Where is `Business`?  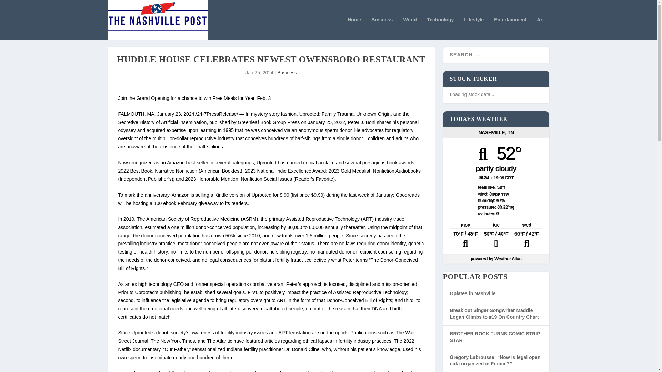
Business is located at coordinates (382, 28).